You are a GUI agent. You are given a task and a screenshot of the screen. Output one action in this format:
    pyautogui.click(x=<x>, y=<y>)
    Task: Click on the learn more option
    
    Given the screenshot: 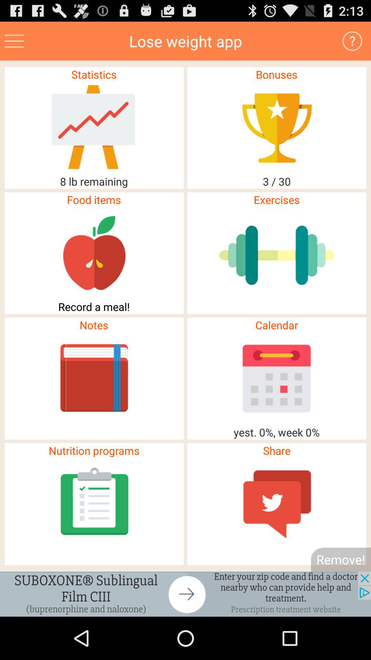 What is the action you would take?
    pyautogui.click(x=352, y=41)
    